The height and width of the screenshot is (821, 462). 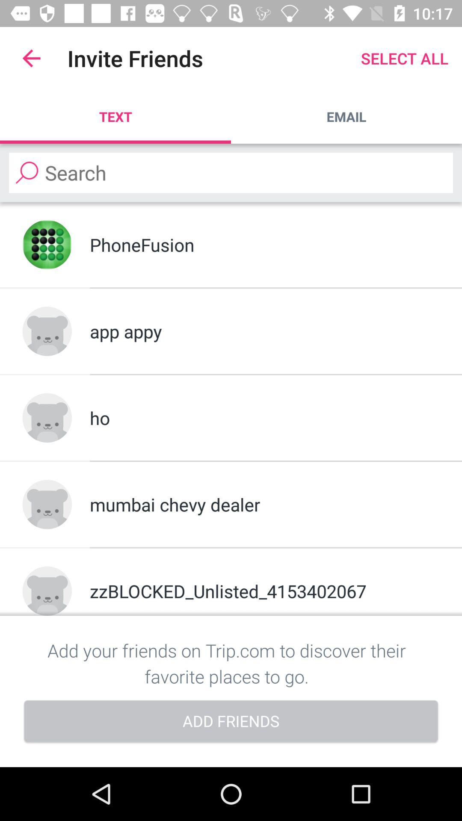 I want to click on swipe to the ho, so click(x=264, y=418).